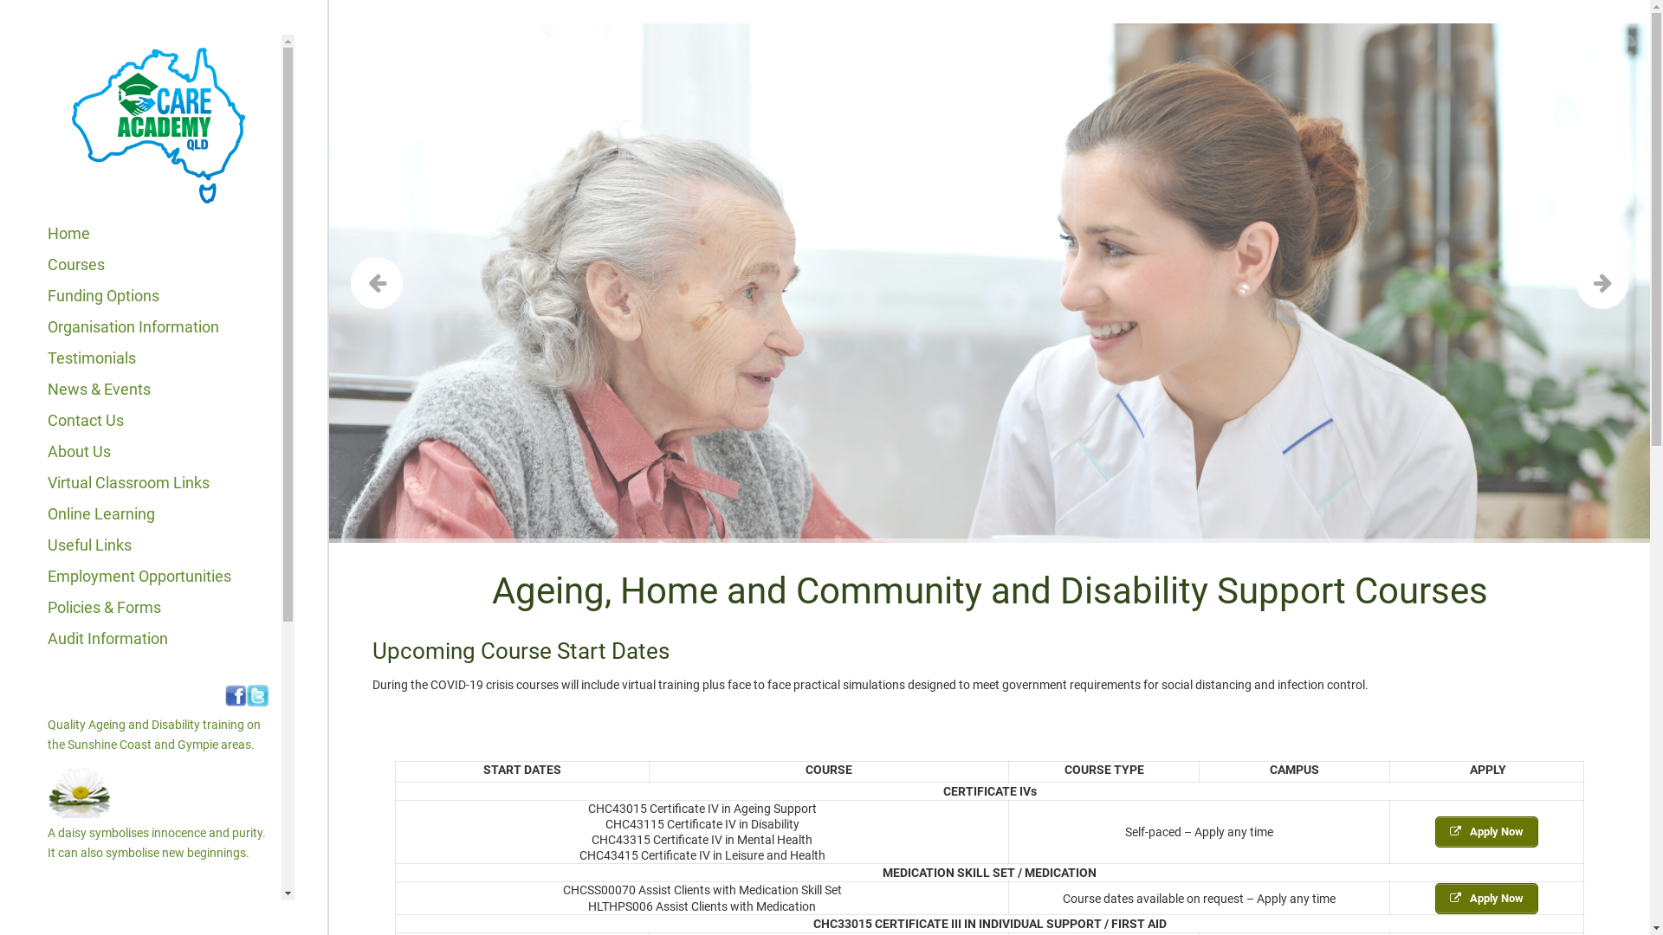  What do you see at coordinates (86, 421) in the screenshot?
I see `Contact Us` at bounding box center [86, 421].